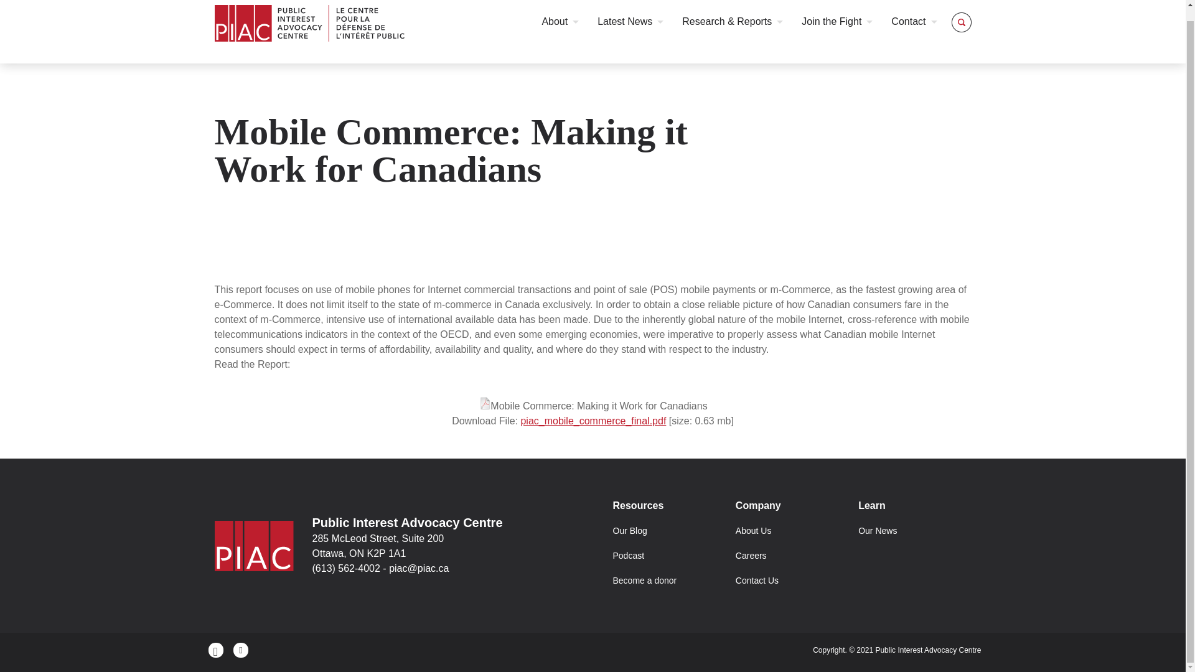  What do you see at coordinates (878, 530) in the screenshot?
I see `Our News` at bounding box center [878, 530].